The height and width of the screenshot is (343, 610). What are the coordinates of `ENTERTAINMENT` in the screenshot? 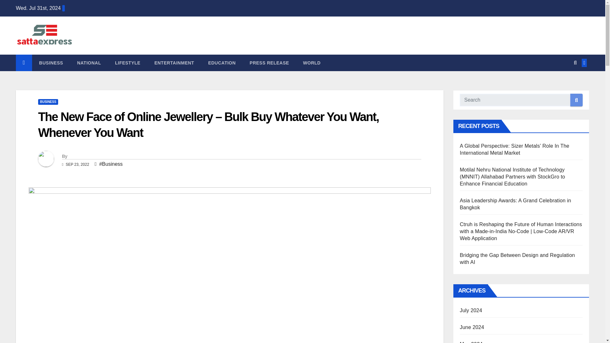 It's located at (174, 63).